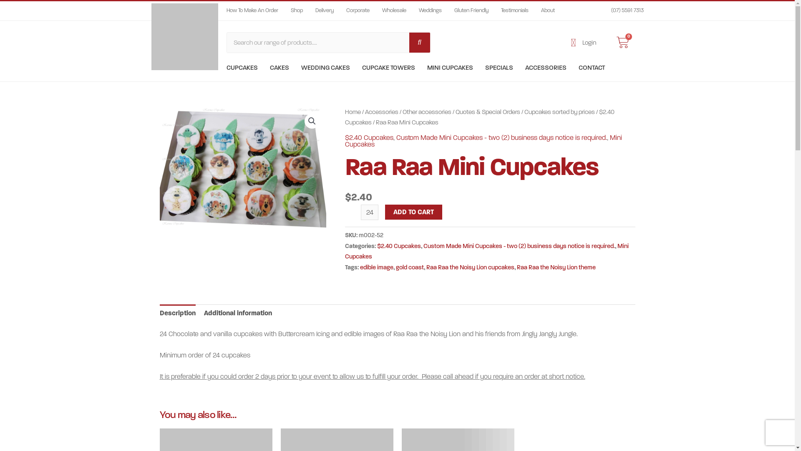 This screenshot has height=451, width=801. What do you see at coordinates (514, 11) in the screenshot?
I see `Testimonials` at bounding box center [514, 11].